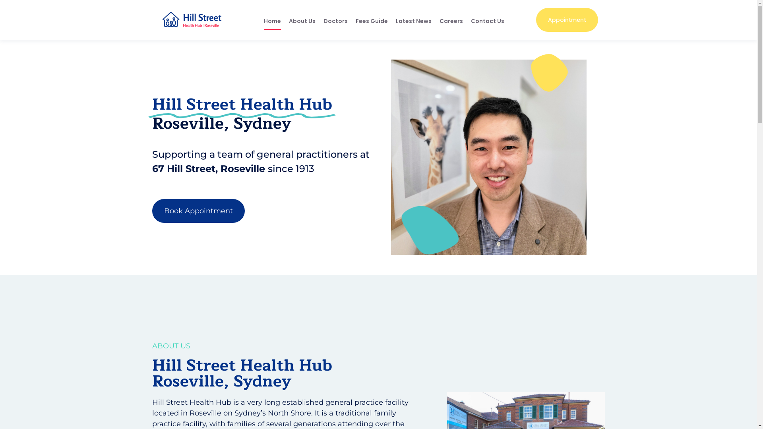 The image size is (763, 429). Describe the element at coordinates (273, 21) in the screenshot. I see `Home` at that location.